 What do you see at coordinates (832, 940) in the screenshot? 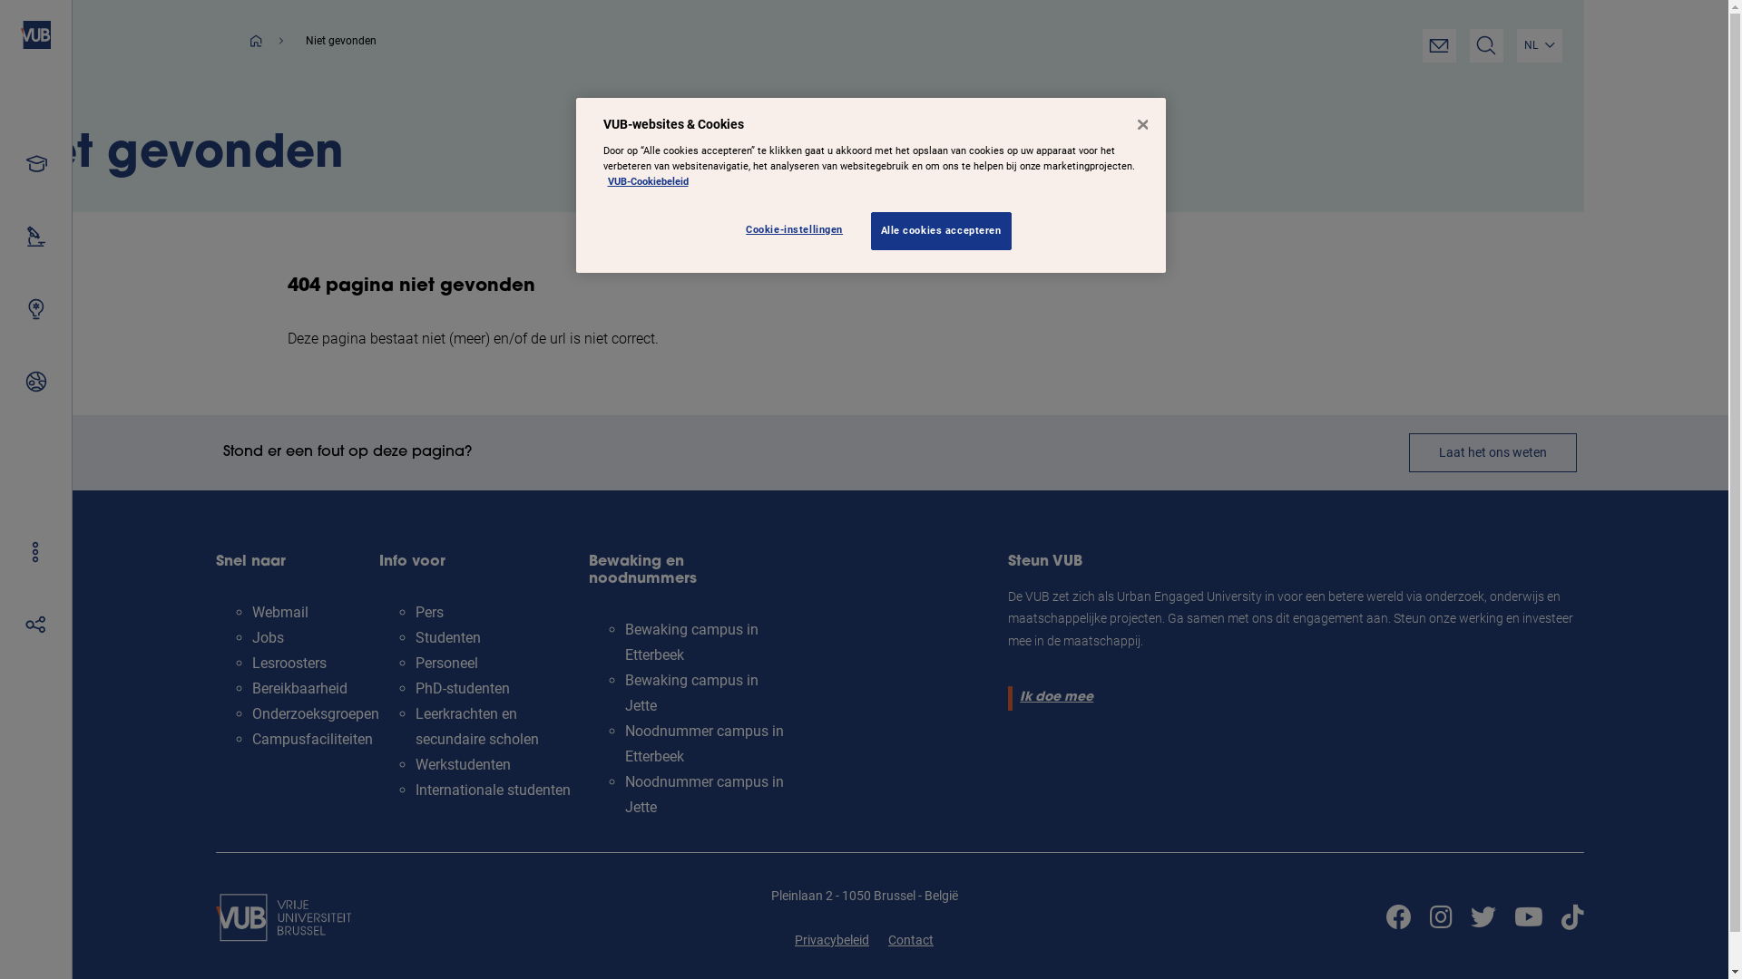
I see `Privacybeleid` at bounding box center [832, 940].